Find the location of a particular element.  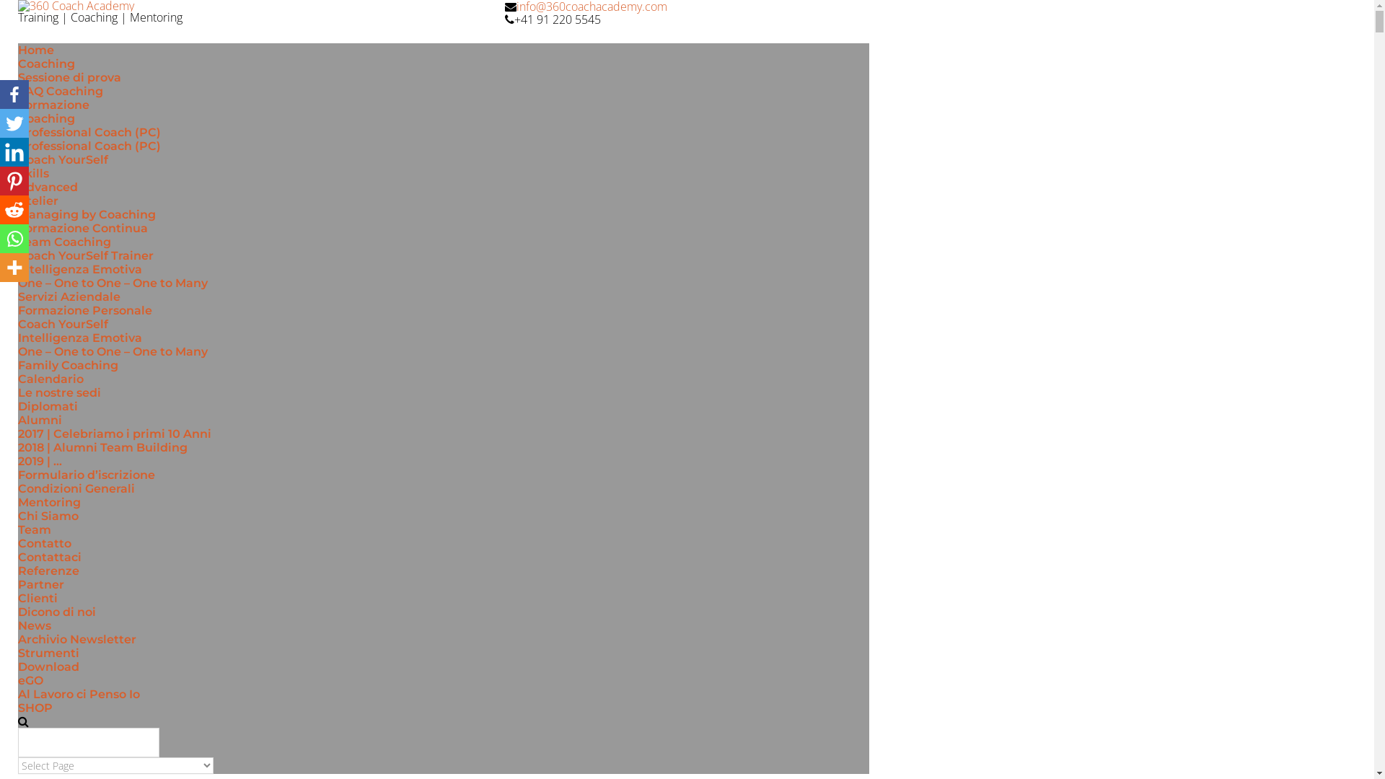

eGO is located at coordinates (30, 681).